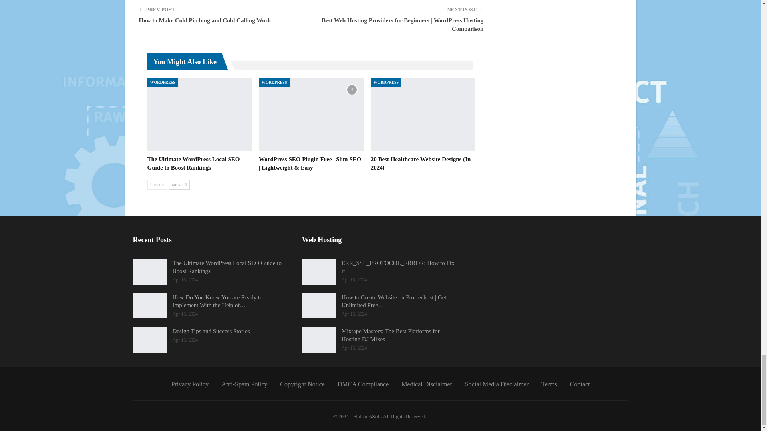 The image size is (767, 431). Describe the element at coordinates (205, 20) in the screenshot. I see `How to Make Cold Pitching and Cold Calling Work` at that location.